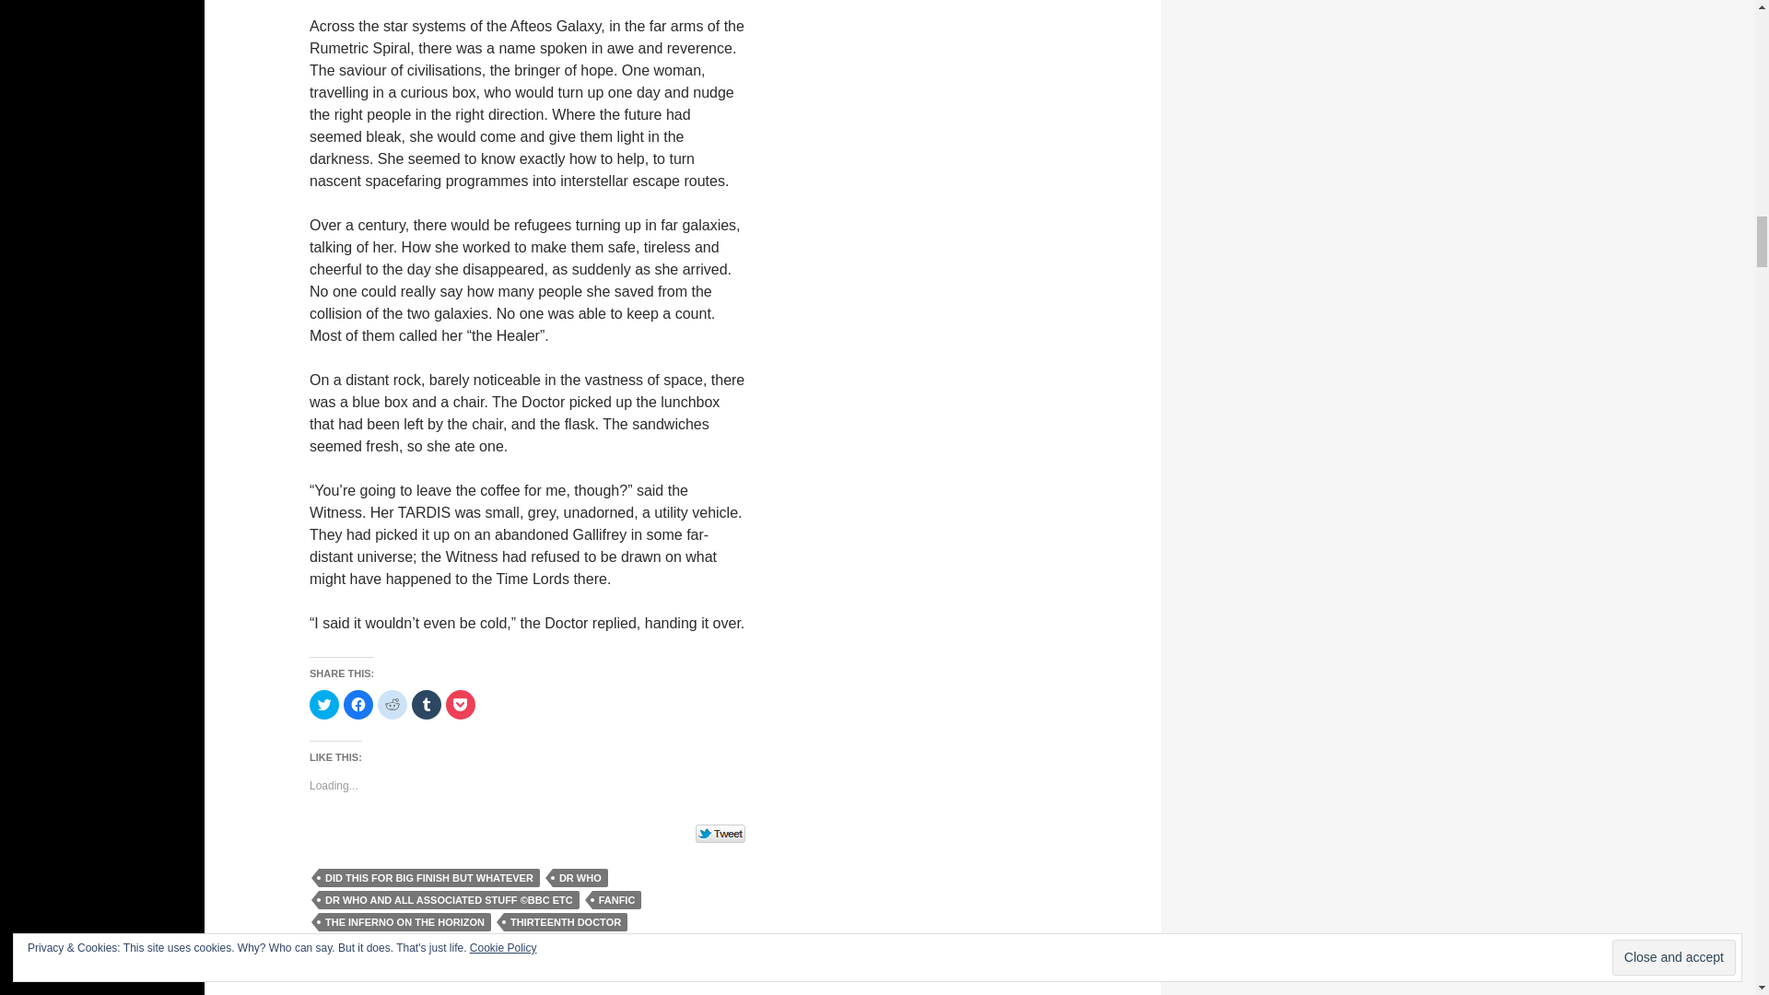 The width and height of the screenshot is (1769, 995). I want to click on Click to share on Reddit, so click(392, 704).